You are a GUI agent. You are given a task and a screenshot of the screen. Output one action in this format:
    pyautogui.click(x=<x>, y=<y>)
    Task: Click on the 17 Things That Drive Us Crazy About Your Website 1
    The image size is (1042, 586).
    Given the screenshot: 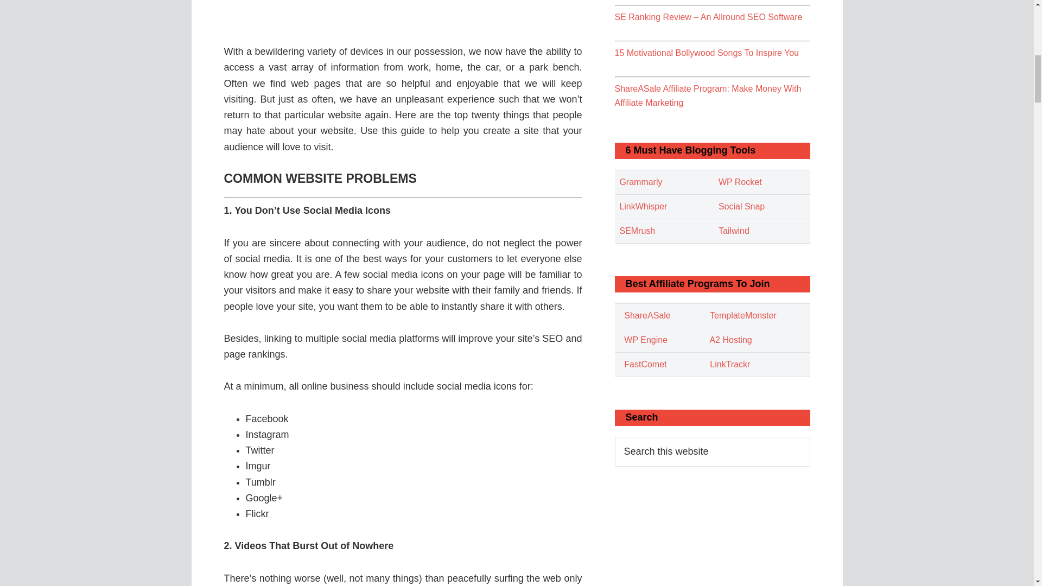 What is the action you would take?
    pyautogui.click(x=403, y=14)
    